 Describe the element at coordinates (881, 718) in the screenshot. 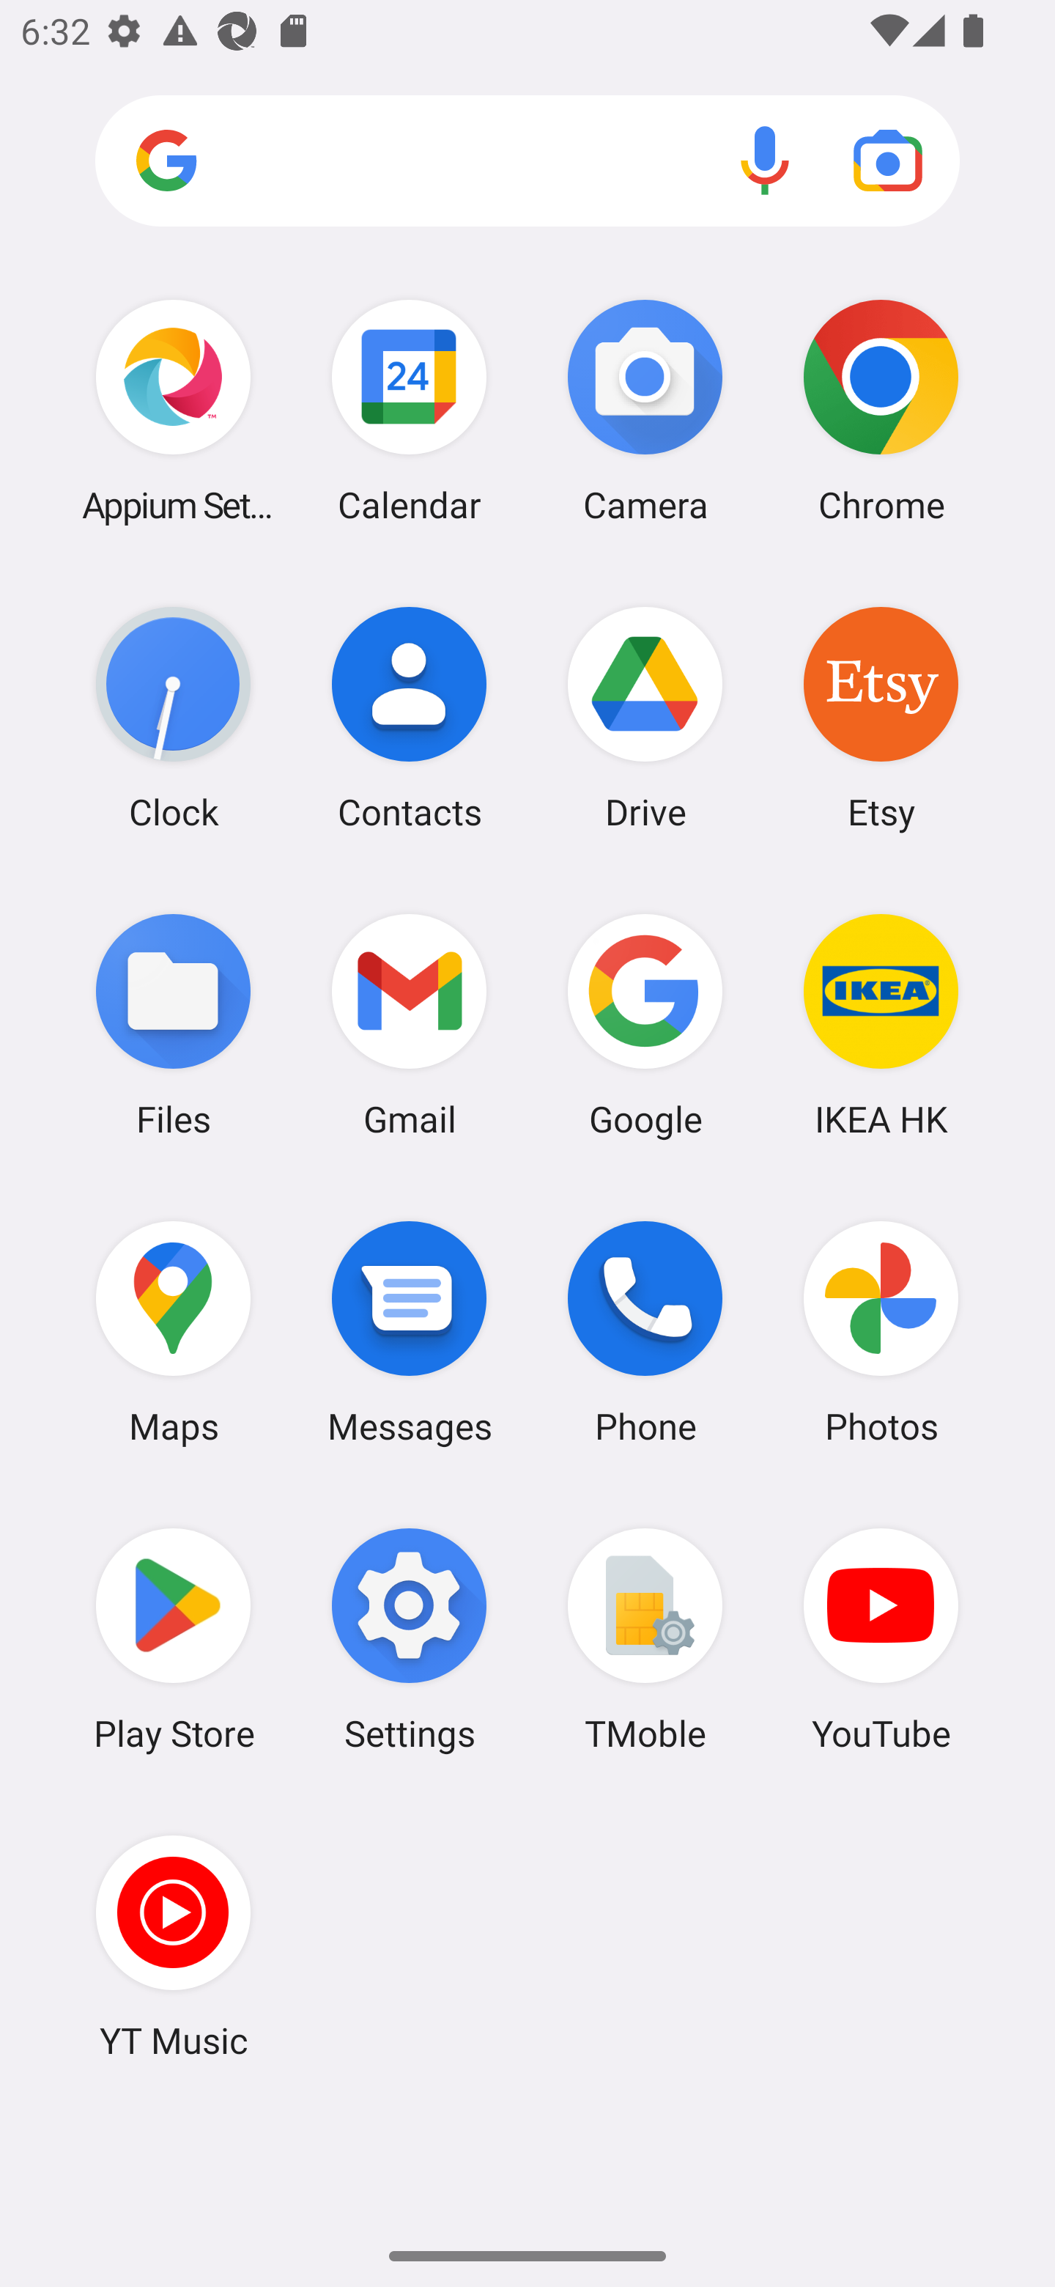

I see `Etsy` at that location.